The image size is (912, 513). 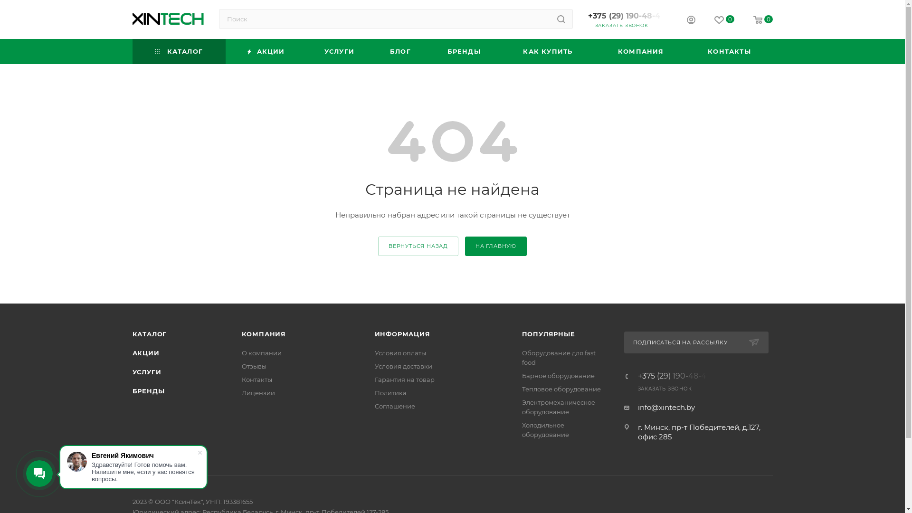 What do you see at coordinates (666, 408) in the screenshot?
I see `info@xintech.by` at bounding box center [666, 408].